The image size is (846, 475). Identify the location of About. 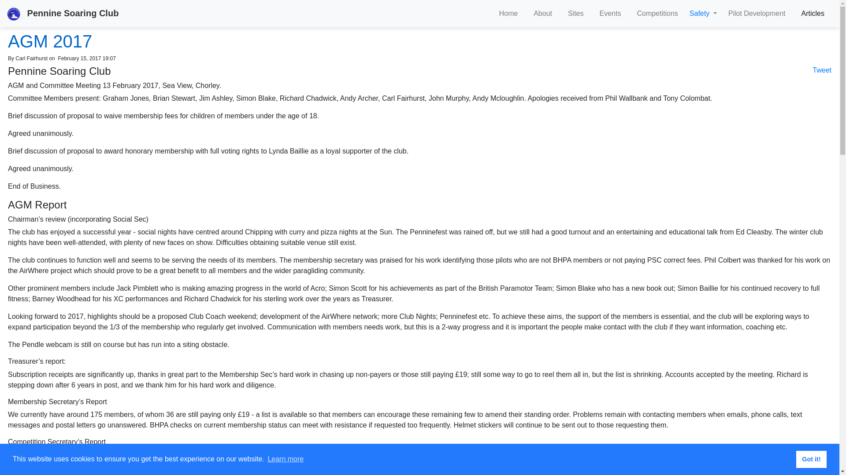
(543, 13).